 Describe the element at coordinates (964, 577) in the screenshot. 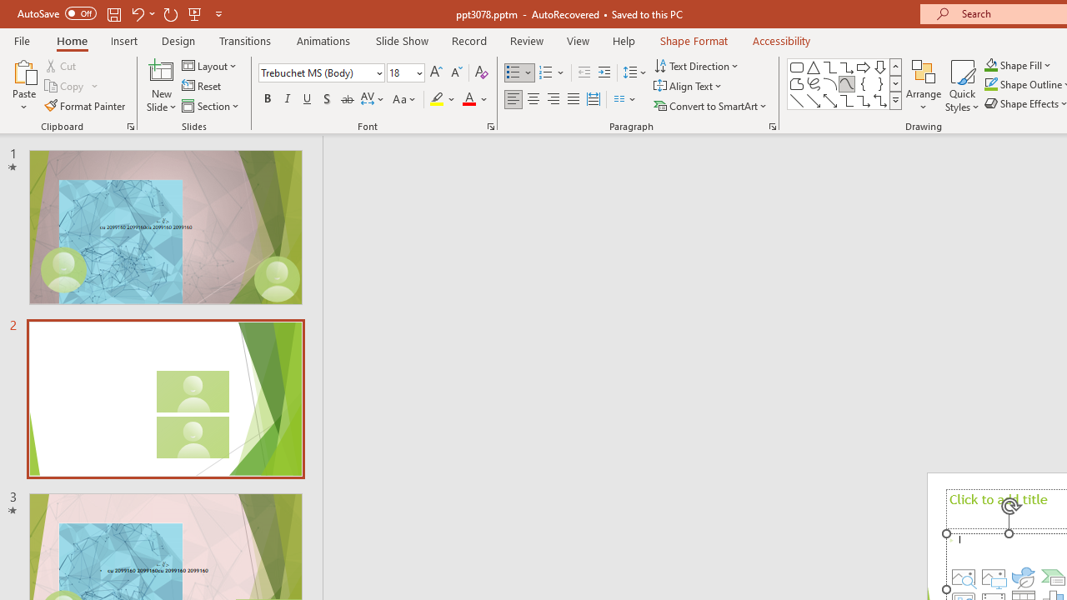

I see `Stock Images` at that location.